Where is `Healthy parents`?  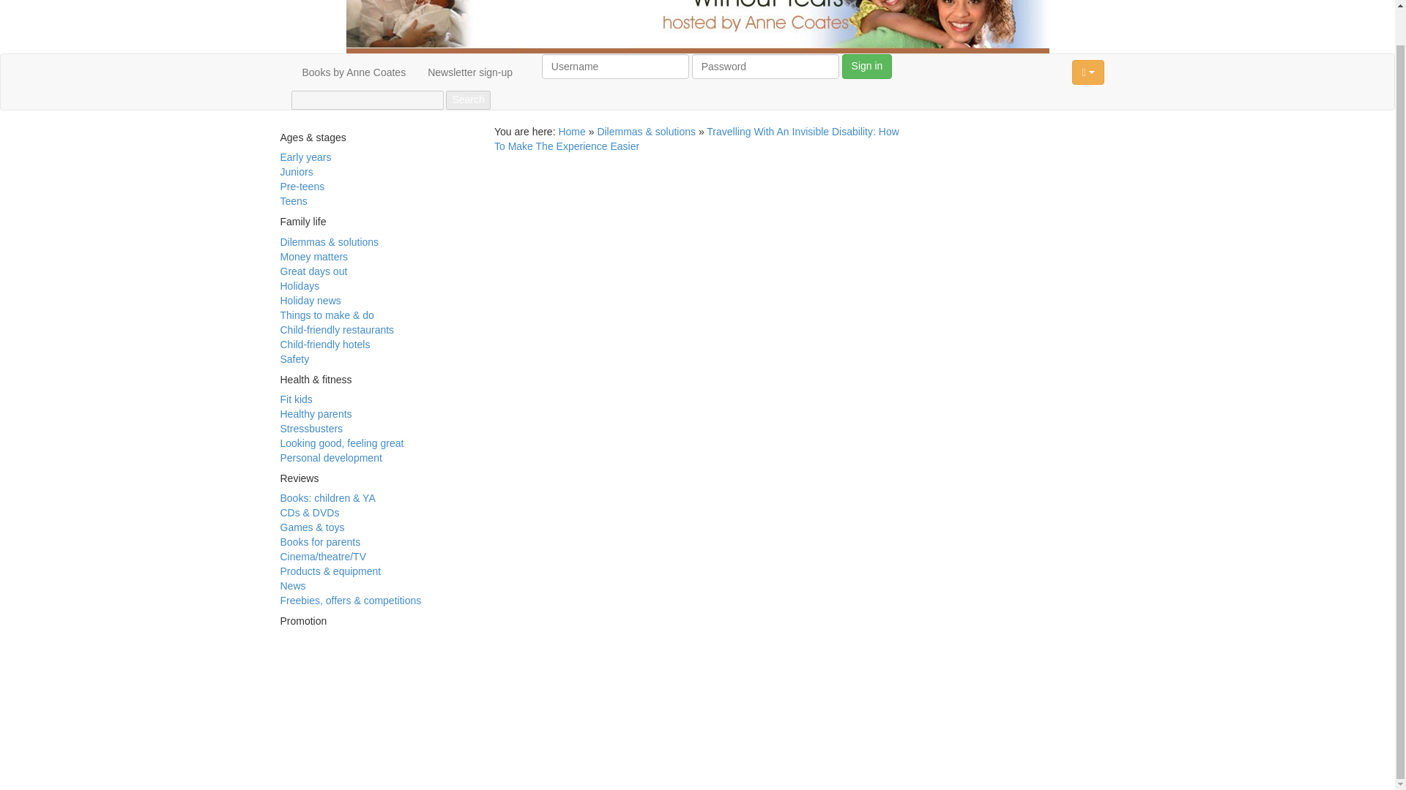
Healthy parents is located at coordinates (316, 414).